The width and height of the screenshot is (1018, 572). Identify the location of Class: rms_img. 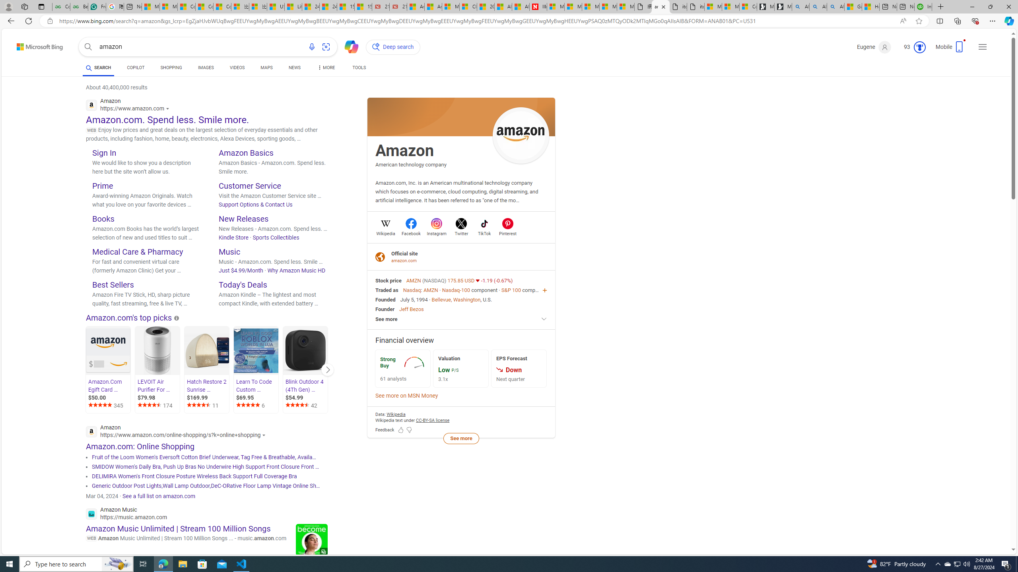
(499, 369).